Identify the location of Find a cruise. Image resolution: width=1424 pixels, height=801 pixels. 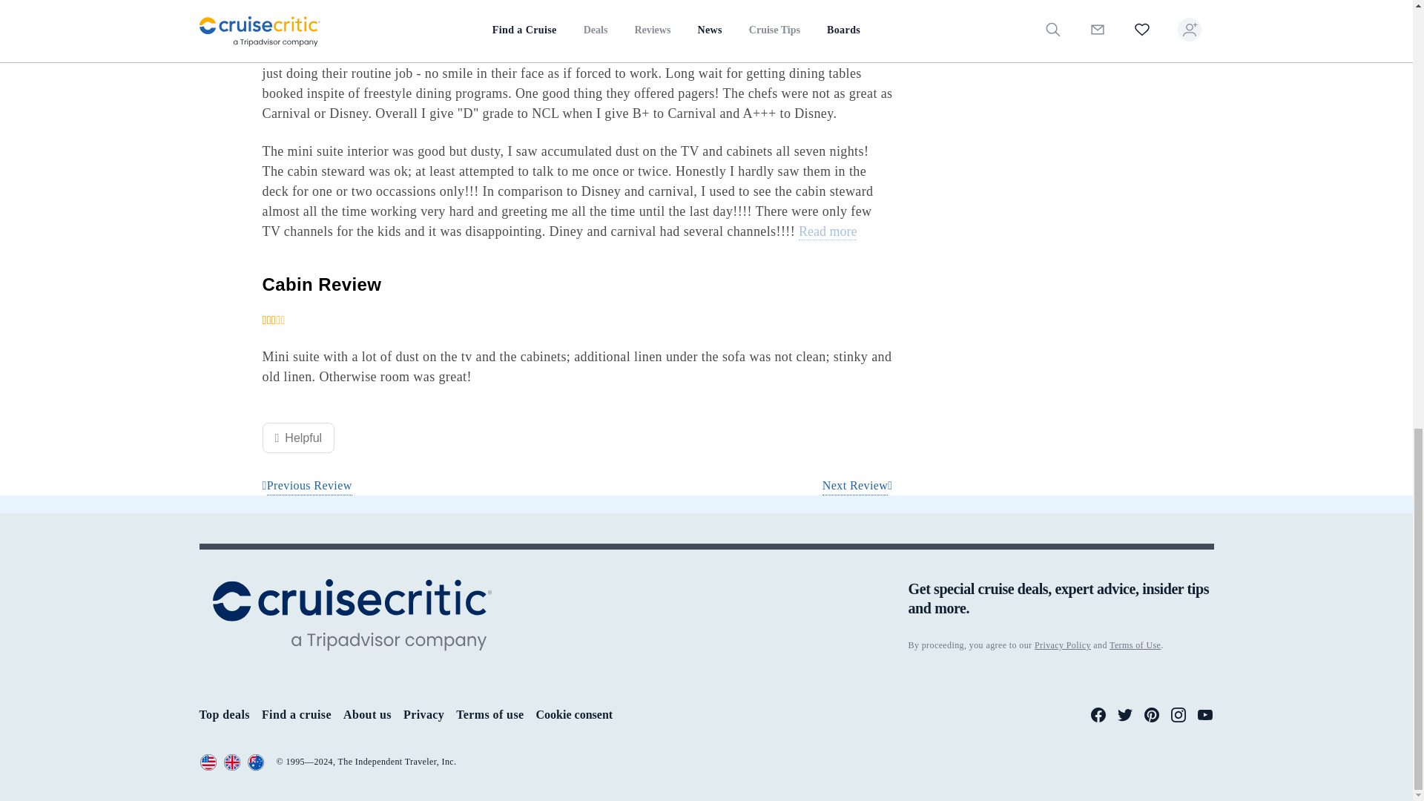
(297, 714).